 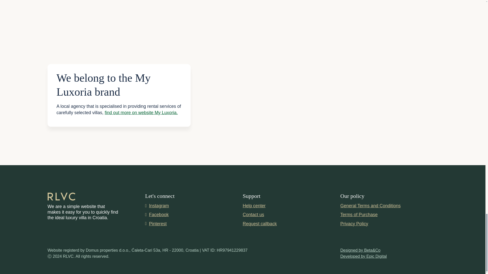 I want to click on Contact us, so click(x=253, y=214).